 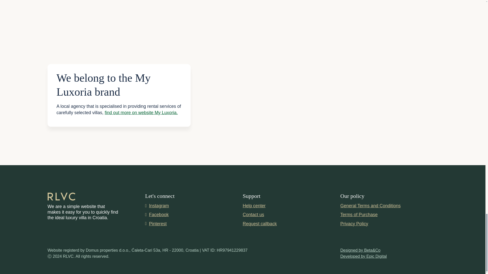 I want to click on Contact us, so click(x=253, y=214).